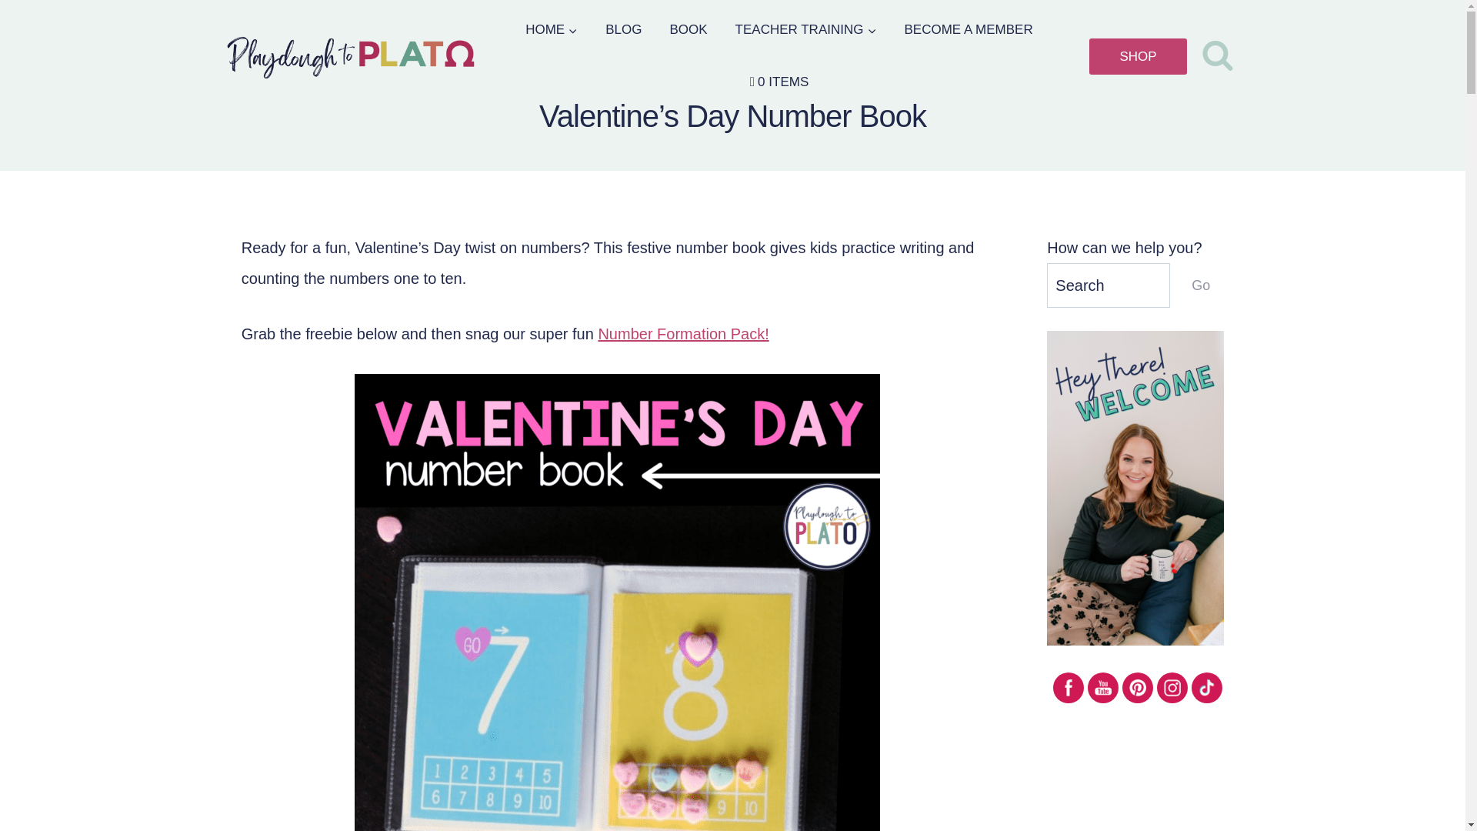  Describe the element at coordinates (623, 30) in the screenshot. I see `BLOG` at that location.